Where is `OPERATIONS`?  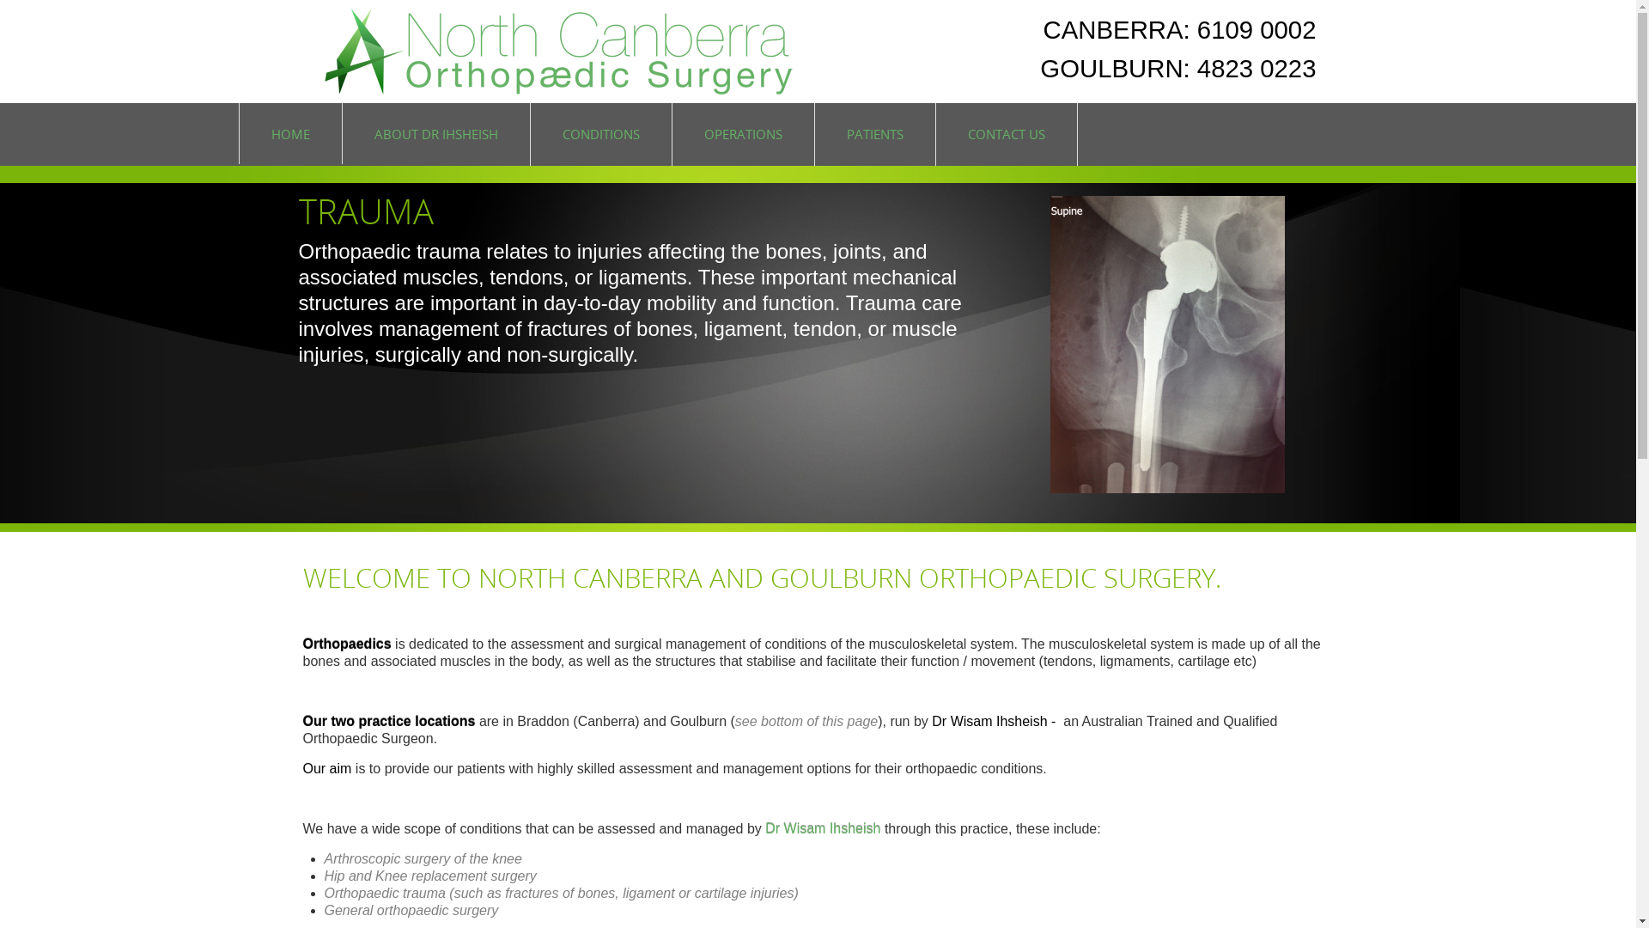
OPERATIONS is located at coordinates (744, 134).